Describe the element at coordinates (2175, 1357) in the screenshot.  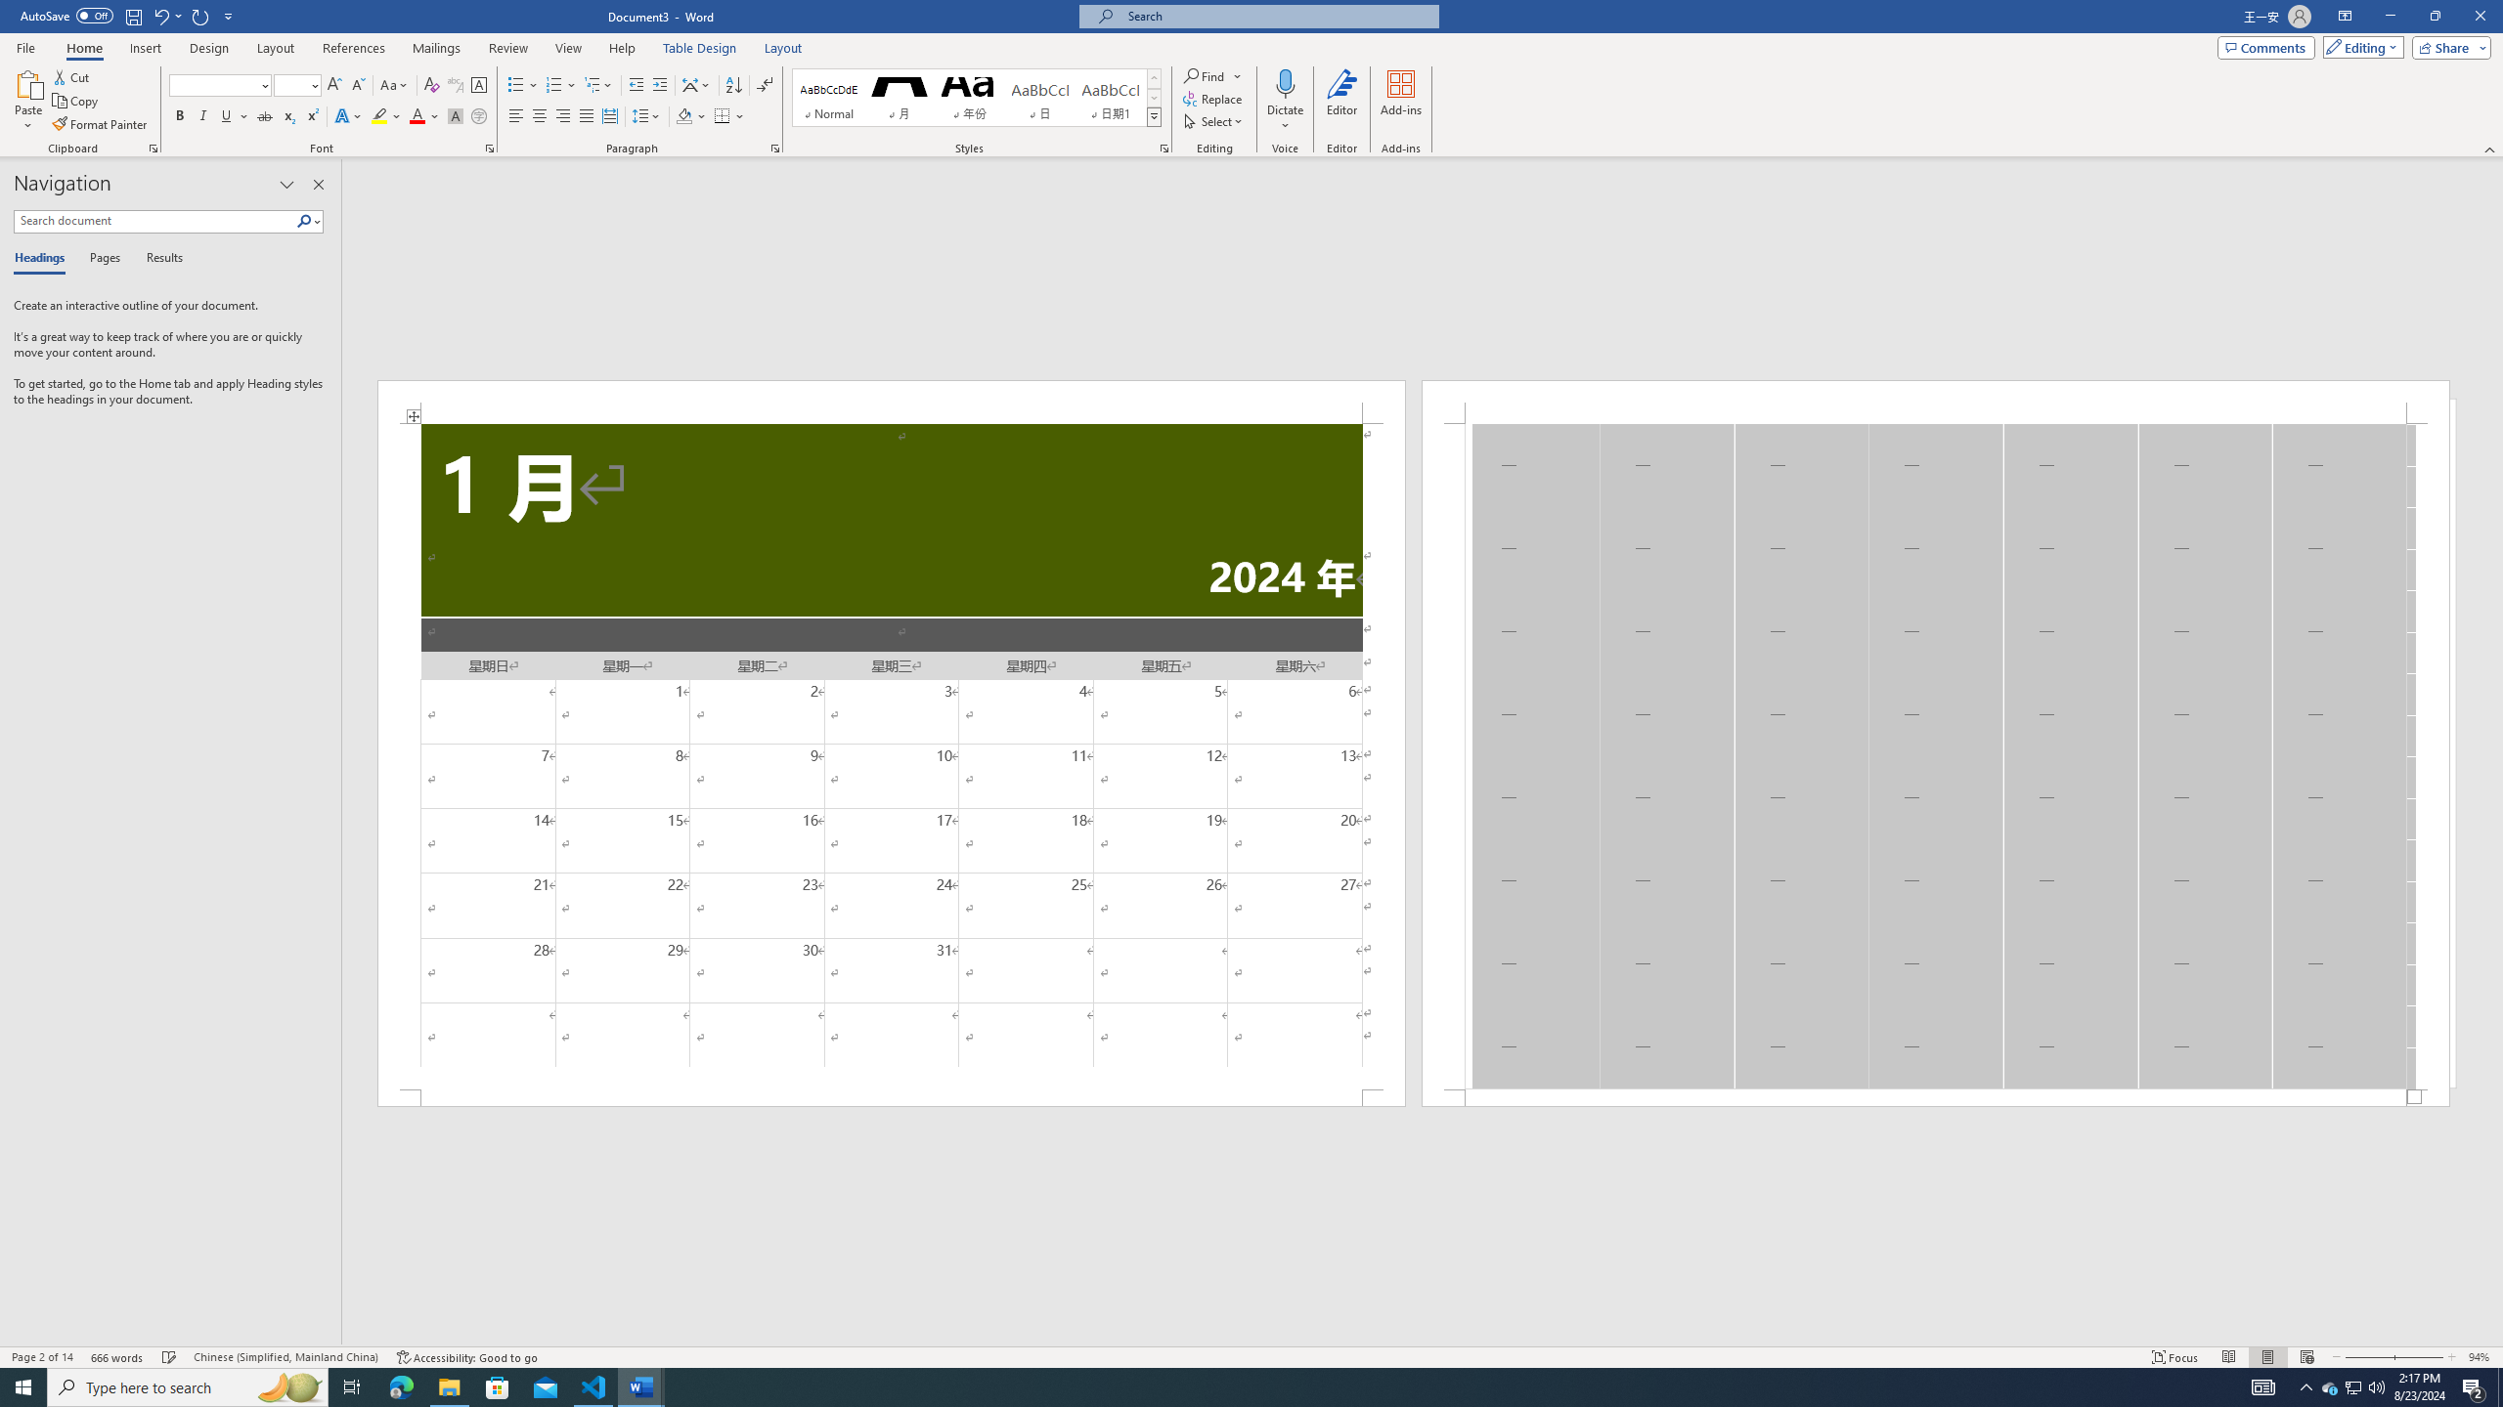
I see `Focus ` at that location.